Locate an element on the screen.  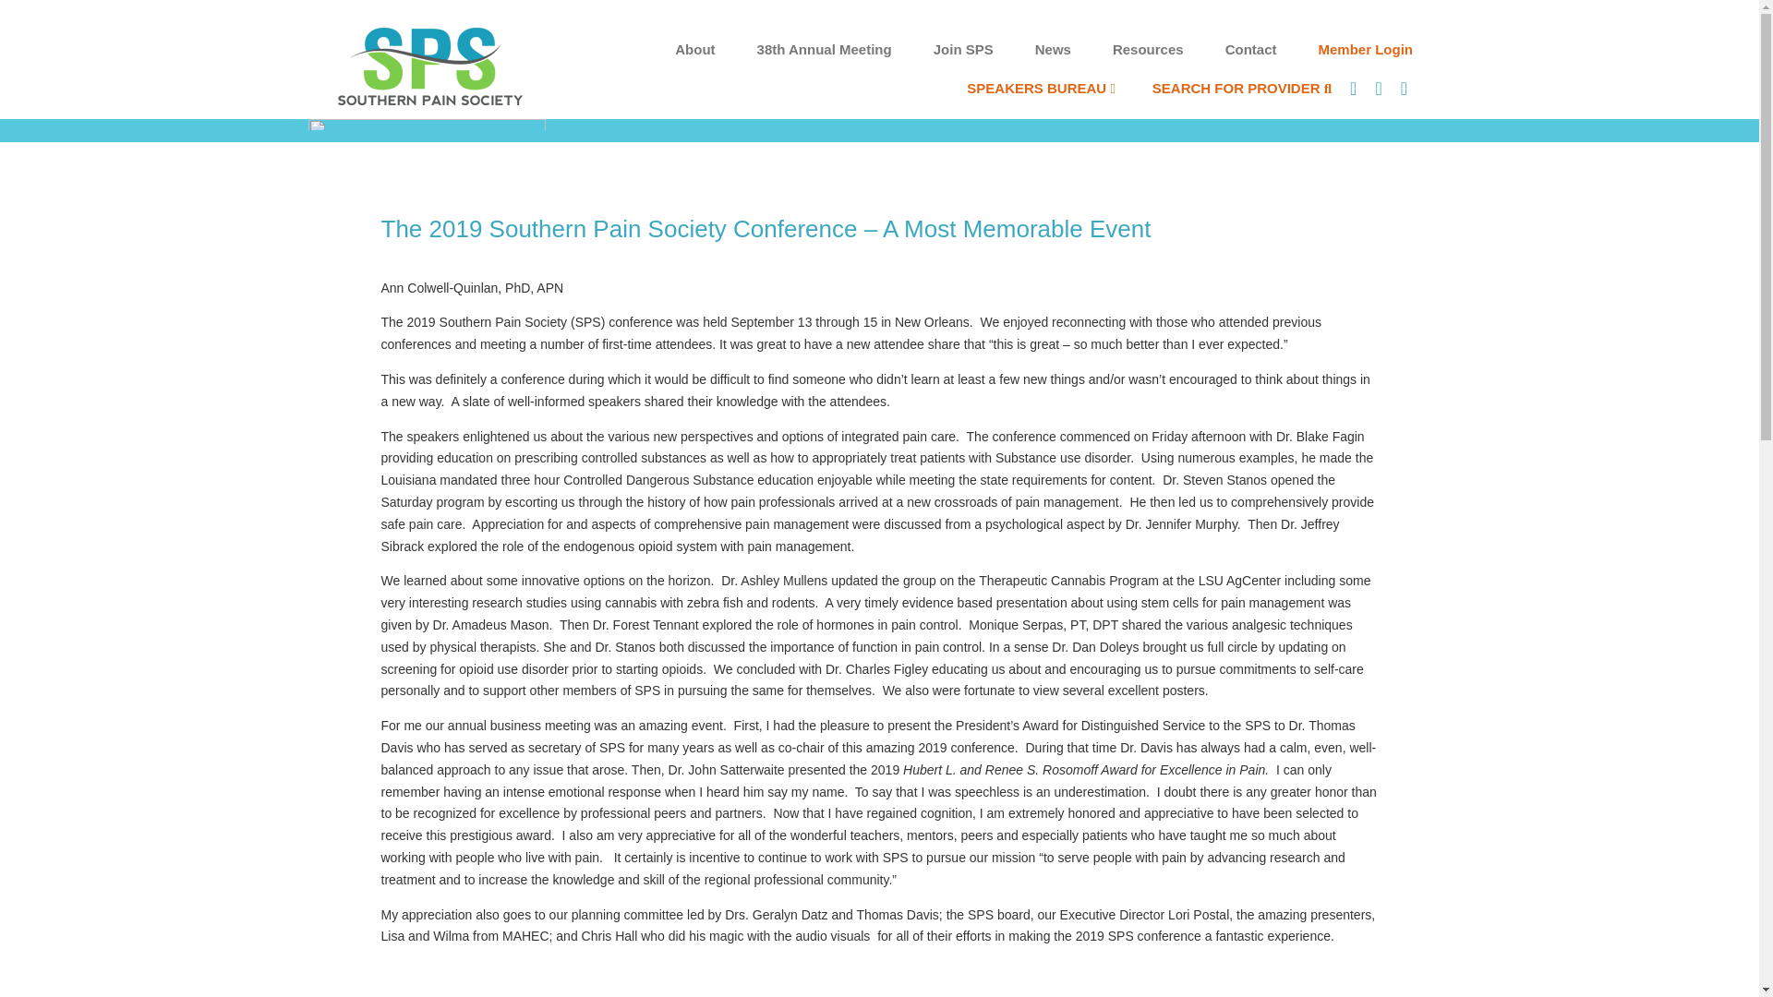
Join SPS is located at coordinates (963, 50).